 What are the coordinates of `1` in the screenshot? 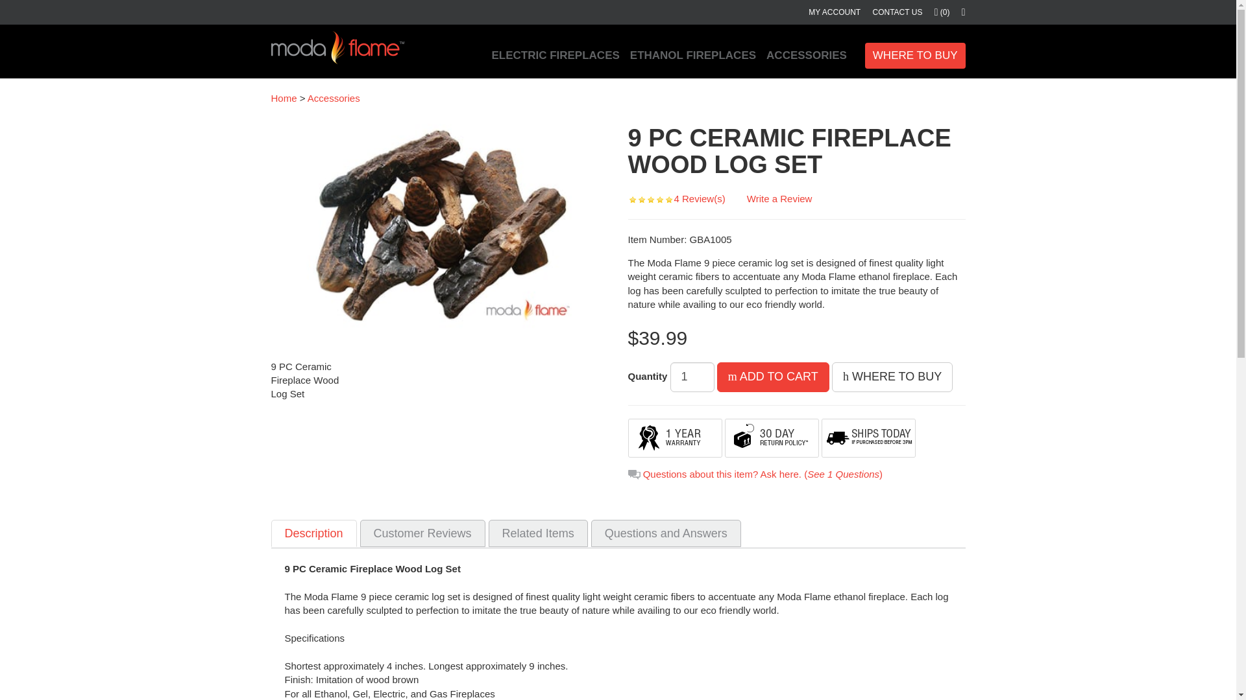 It's located at (692, 377).